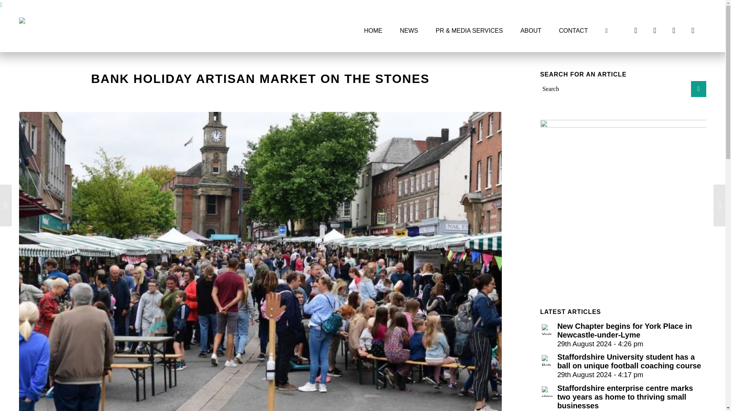 The width and height of the screenshot is (731, 411). I want to click on LinkedIn, so click(693, 30).